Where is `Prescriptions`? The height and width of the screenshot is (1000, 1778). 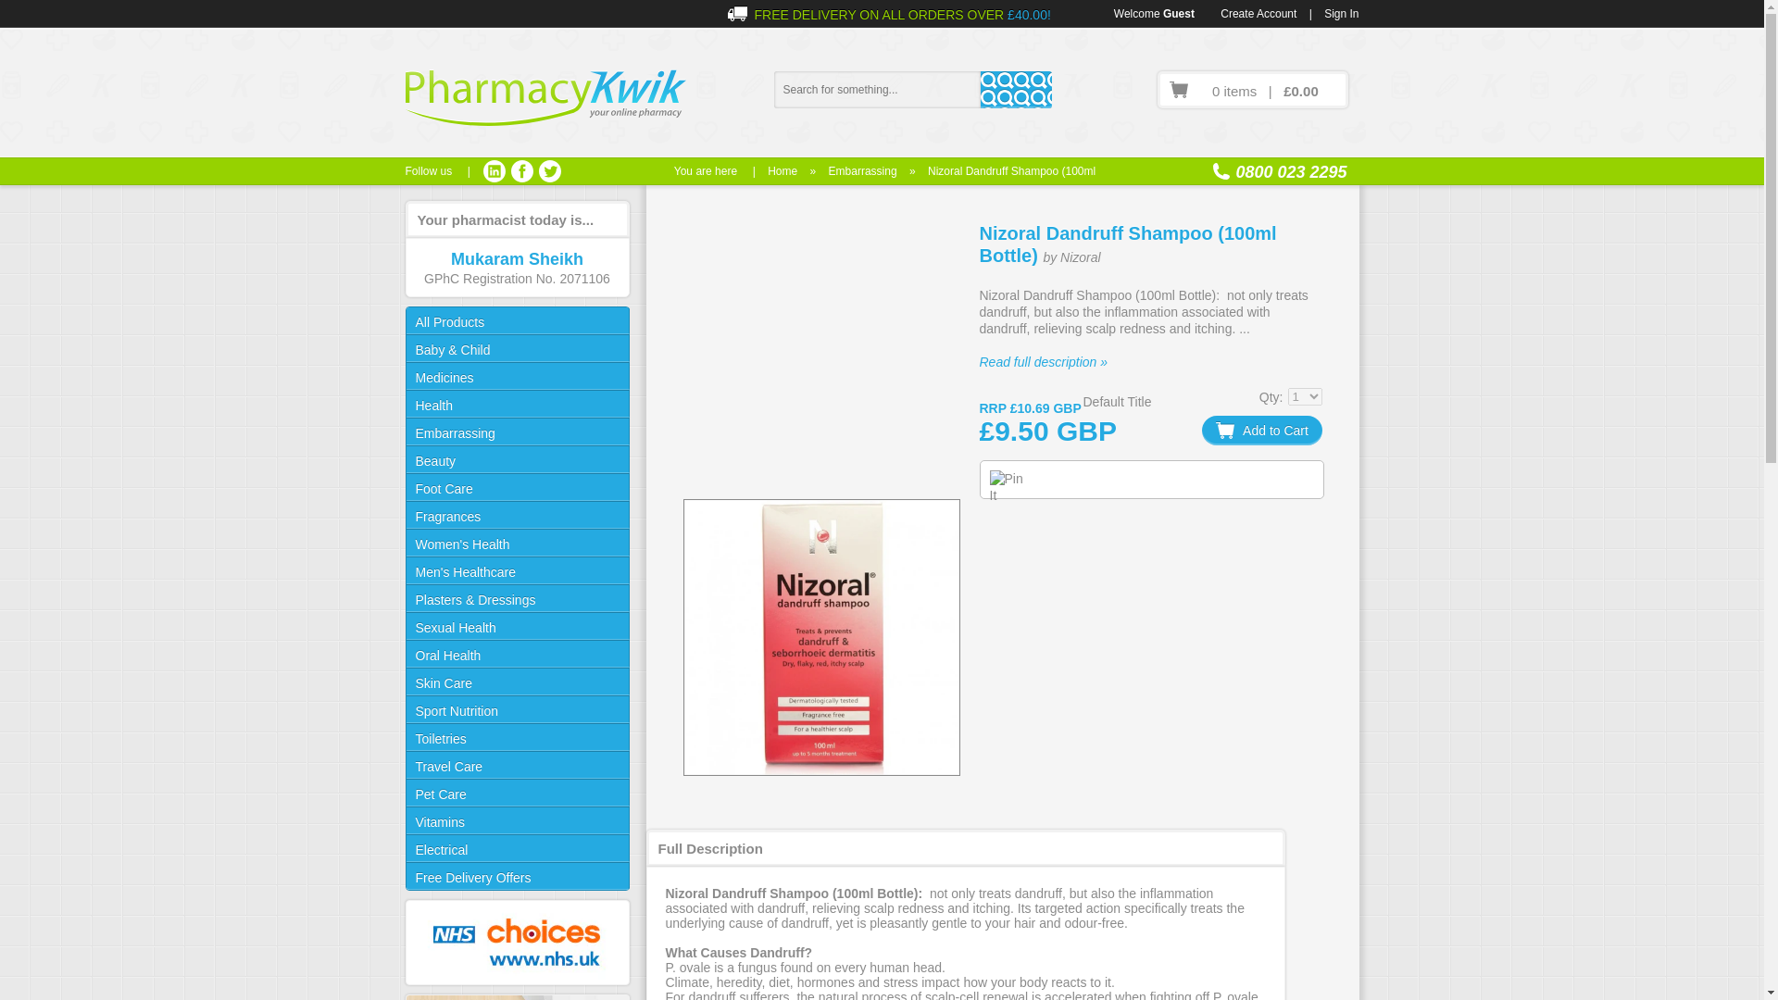
Prescriptions is located at coordinates (516, 996).